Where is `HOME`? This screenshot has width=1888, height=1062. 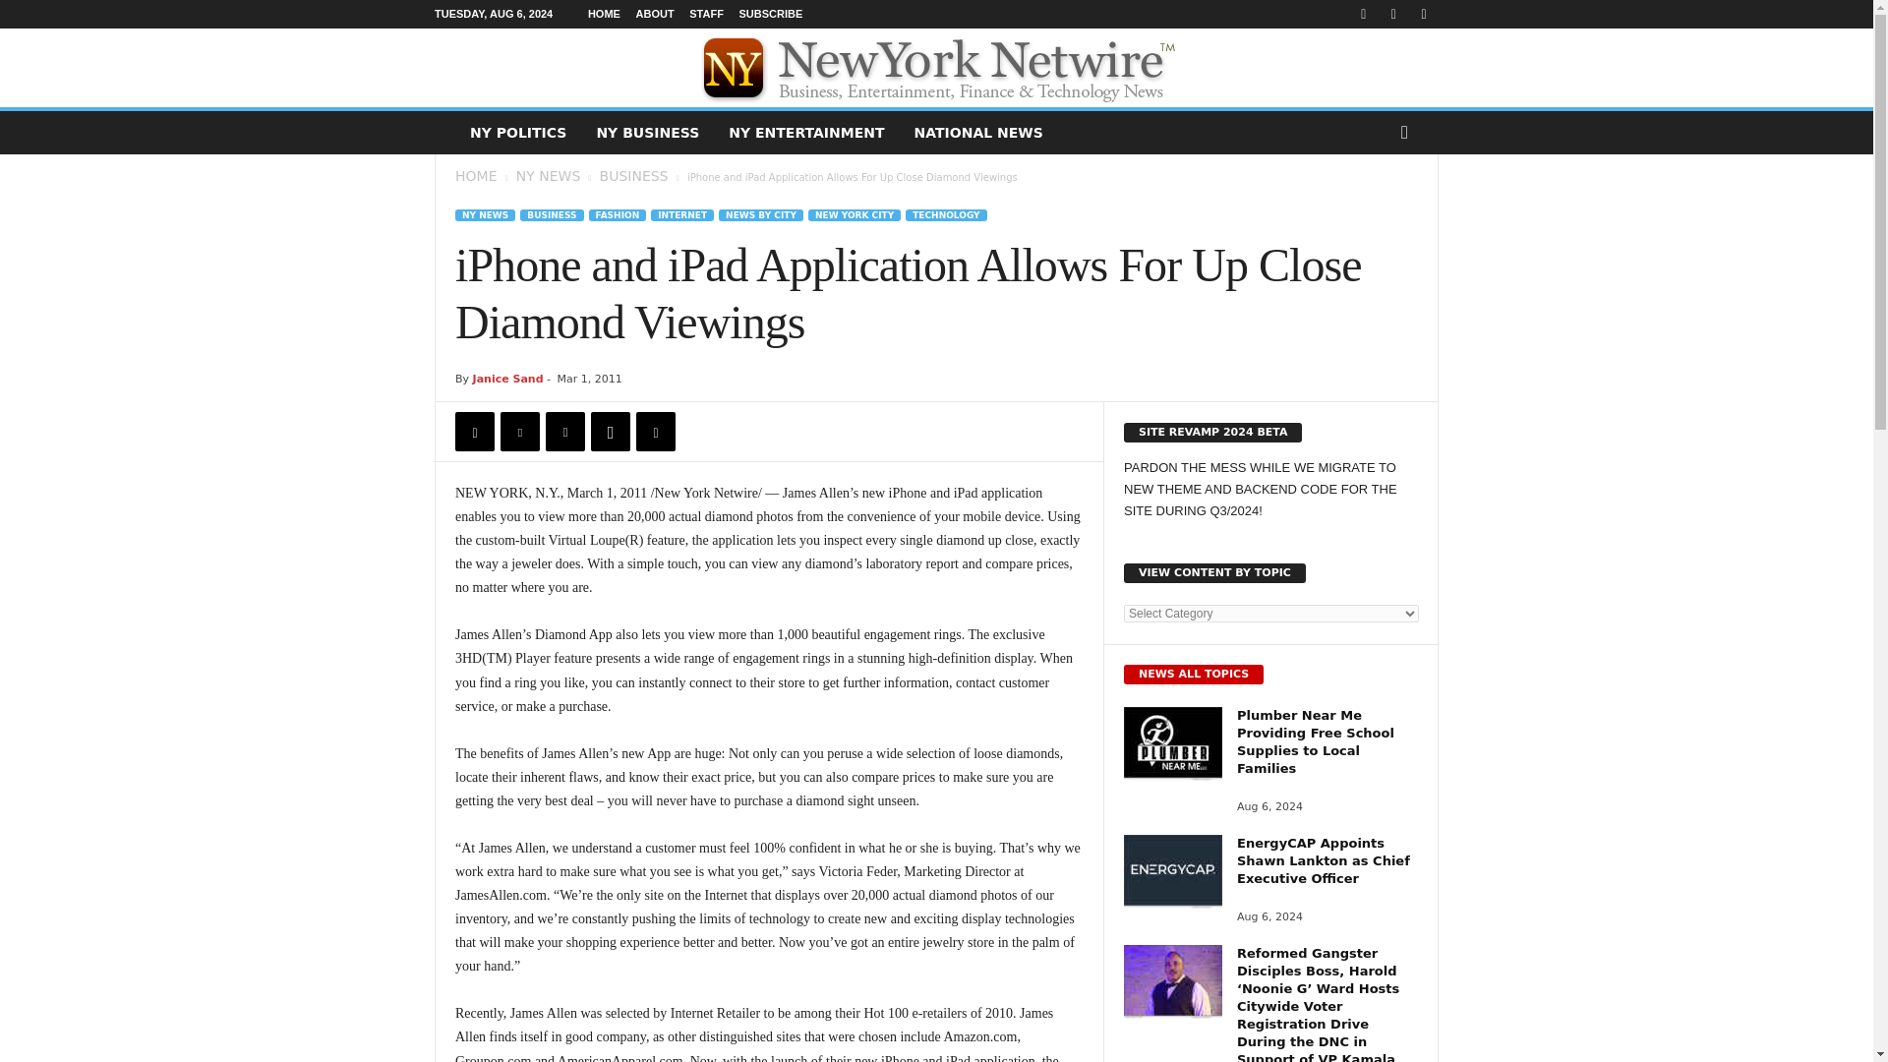
HOME is located at coordinates (475, 175).